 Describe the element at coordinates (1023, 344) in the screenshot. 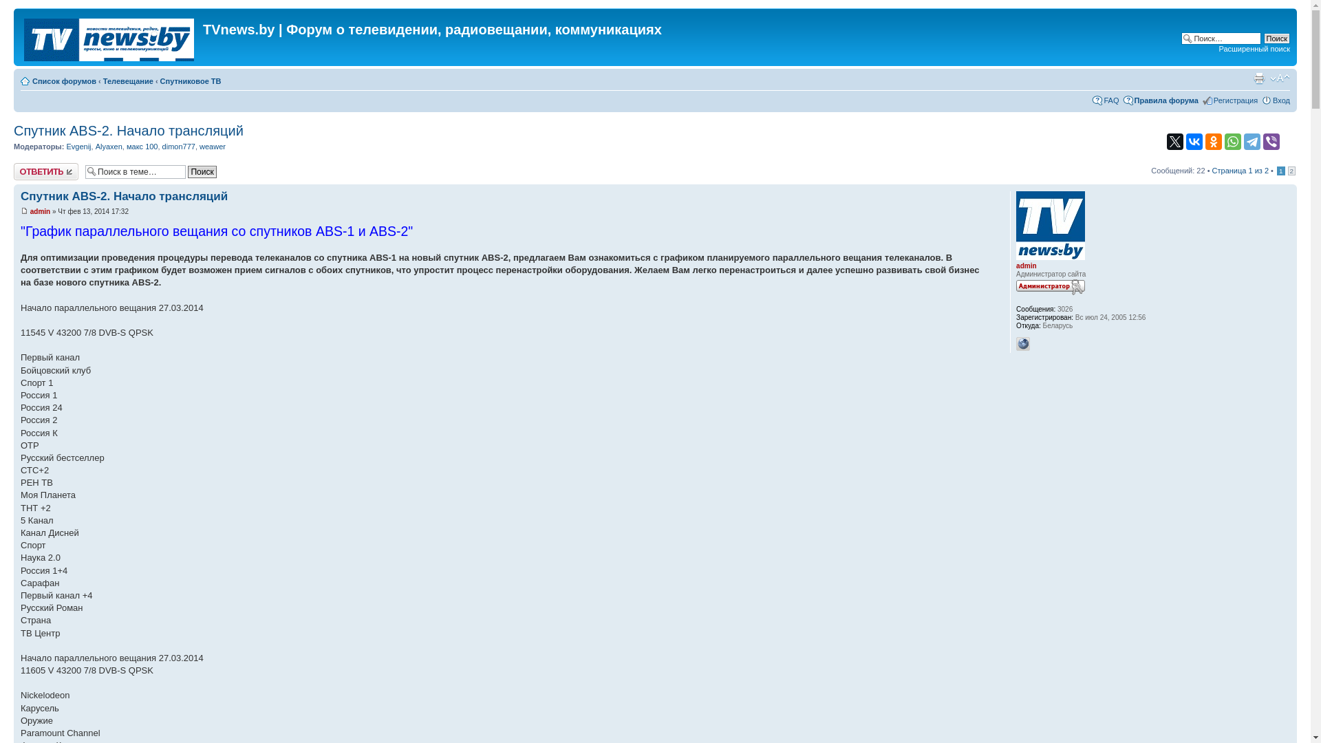

I see `WWW: http://tvnews.by/` at that location.